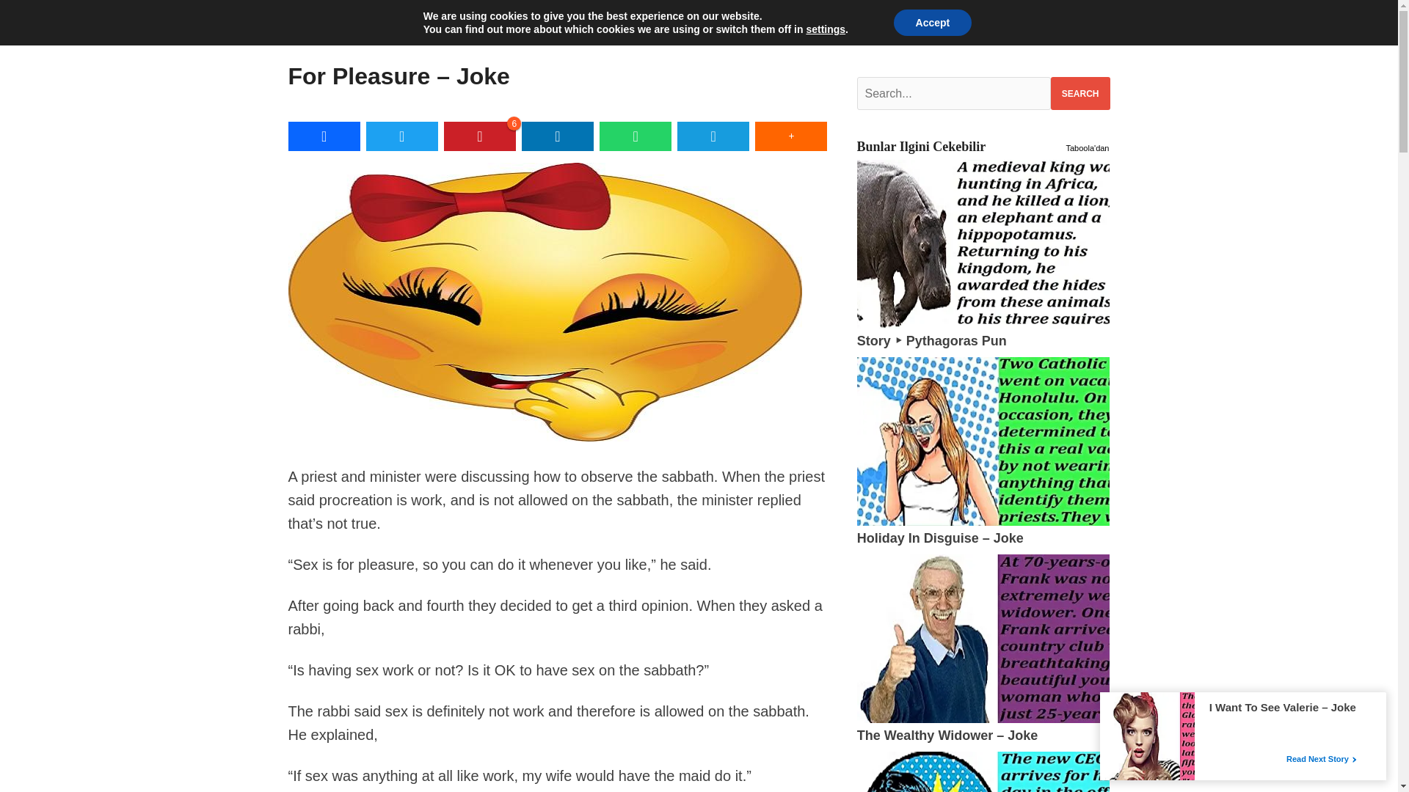  What do you see at coordinates (688, 16) in the screenshot?
I see `RANDOM POST` at bounding box center [688, 16].